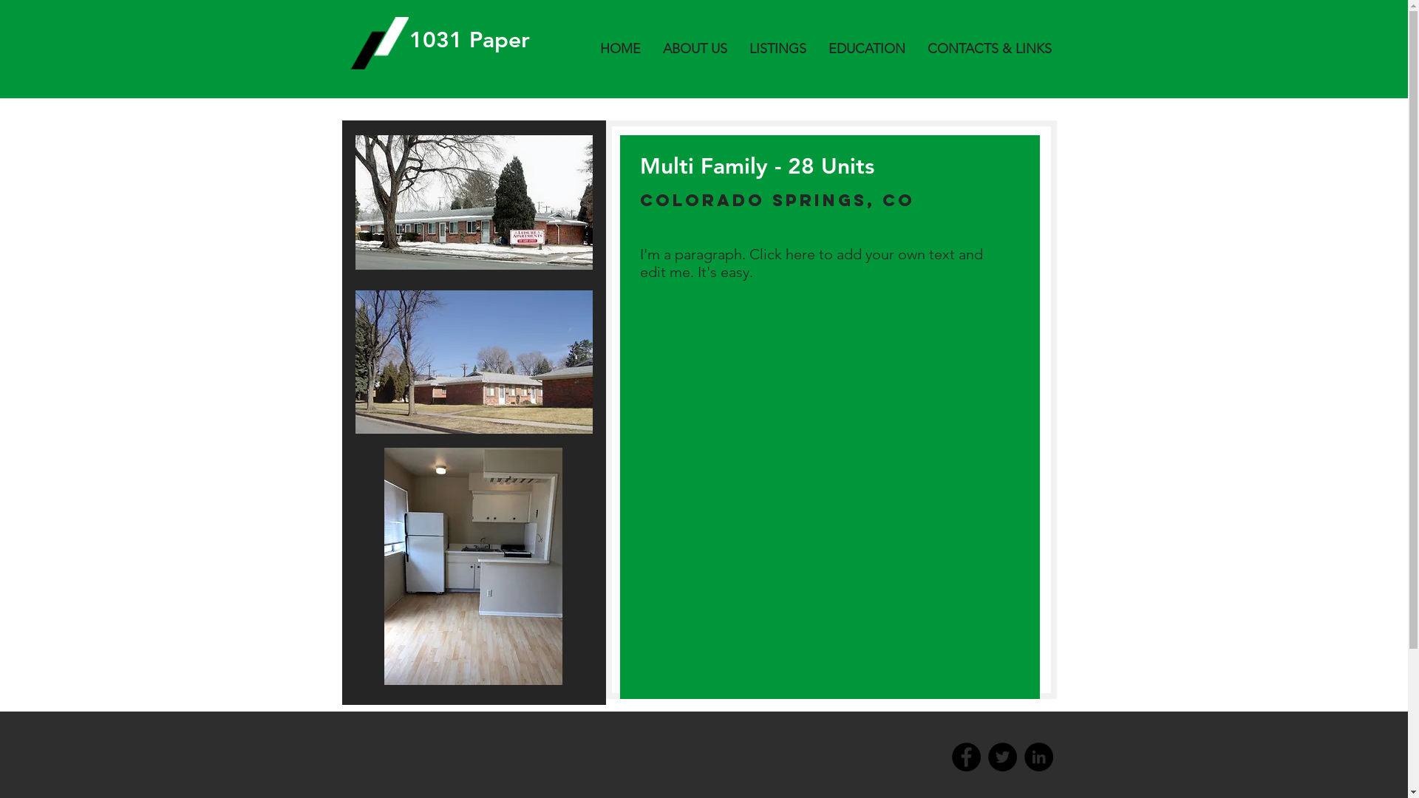 Image resolution: width=1419 pixels, height=798 pixels. What do you see at coordinates (695, 49) in the screenshot?
I see `ABOUT US` at bounding box center [695, 49].